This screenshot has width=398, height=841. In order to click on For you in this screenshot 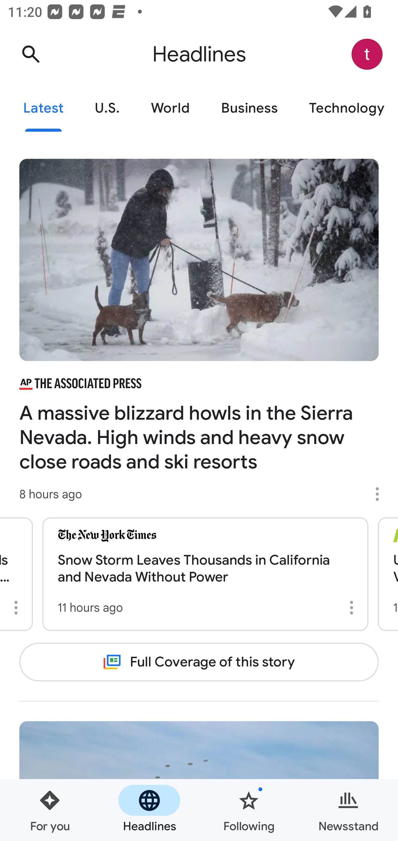, I will do `click(50, 810)`.